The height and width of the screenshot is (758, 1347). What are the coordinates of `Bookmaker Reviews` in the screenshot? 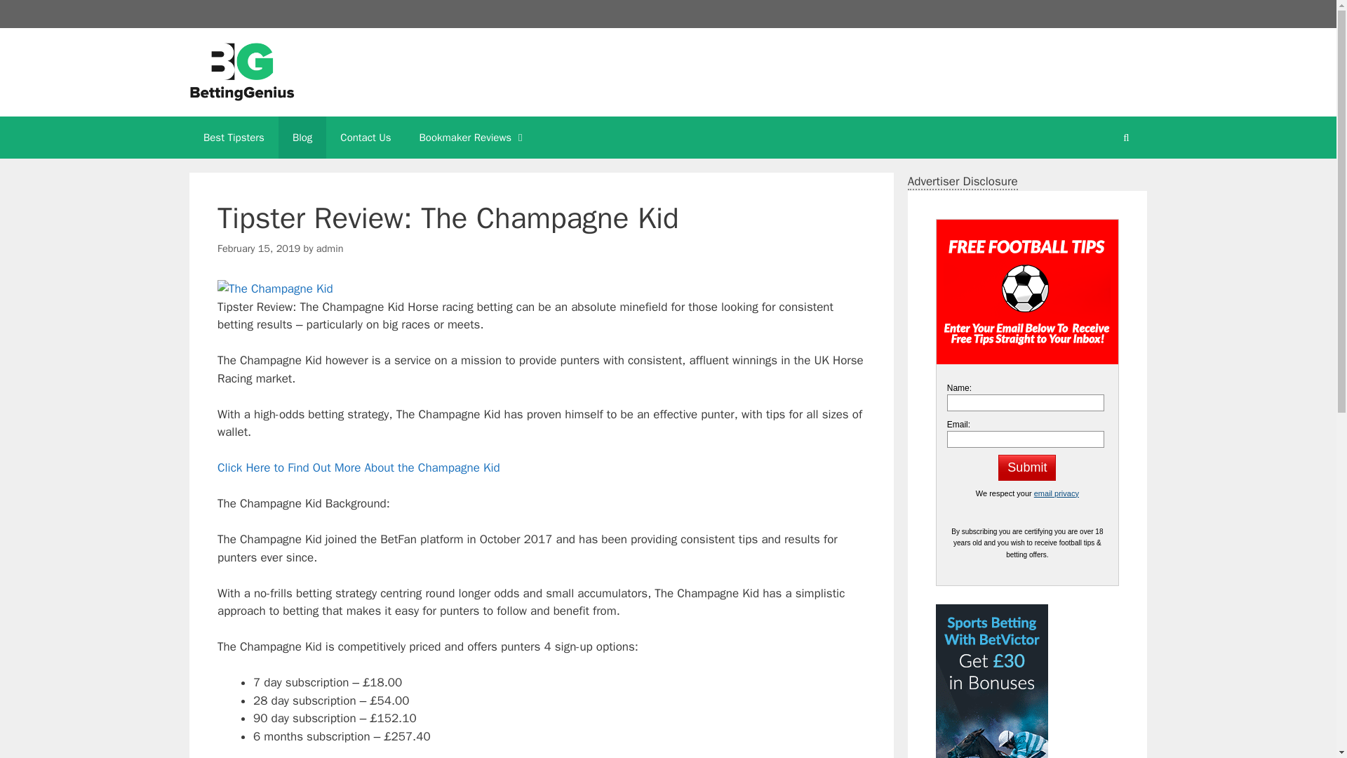 It's located at (473, 138).